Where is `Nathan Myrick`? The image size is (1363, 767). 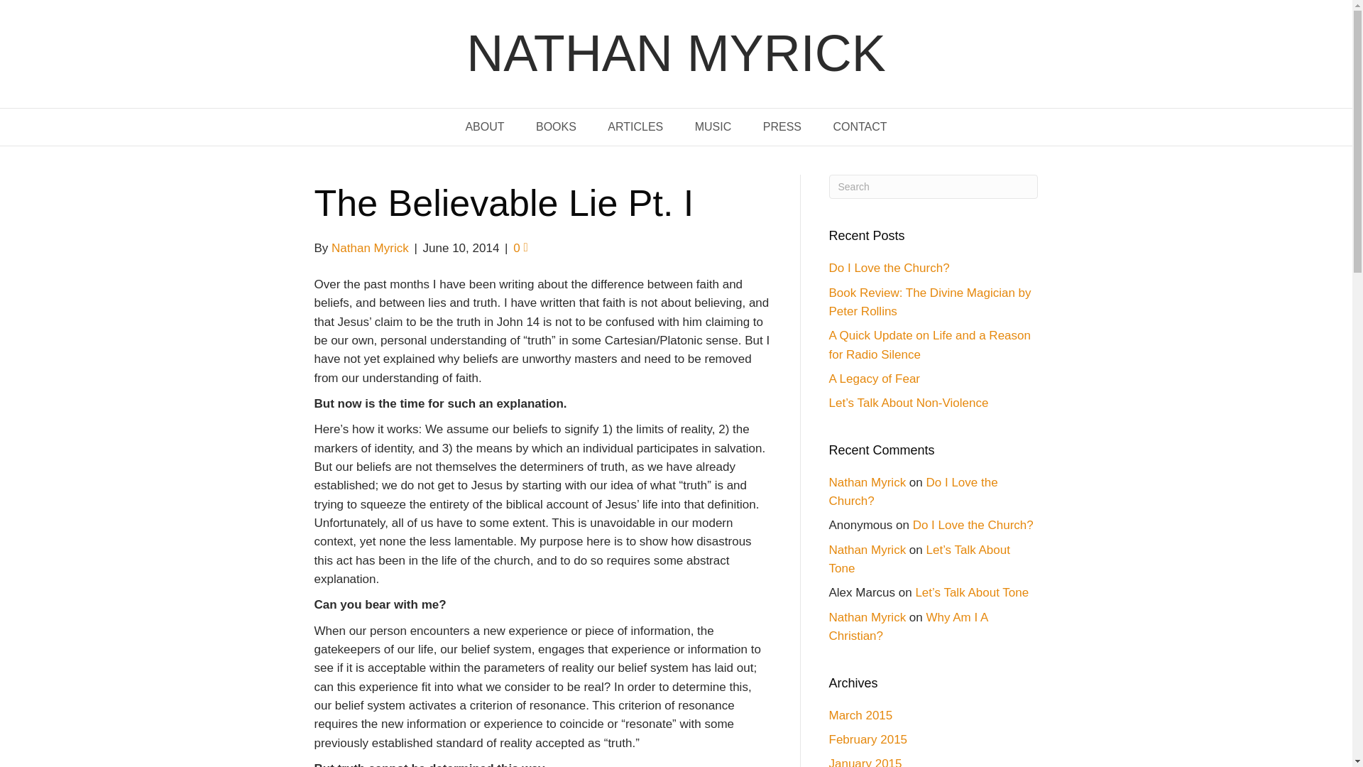 Nathan Myrick is located at coordinates (867, 550).